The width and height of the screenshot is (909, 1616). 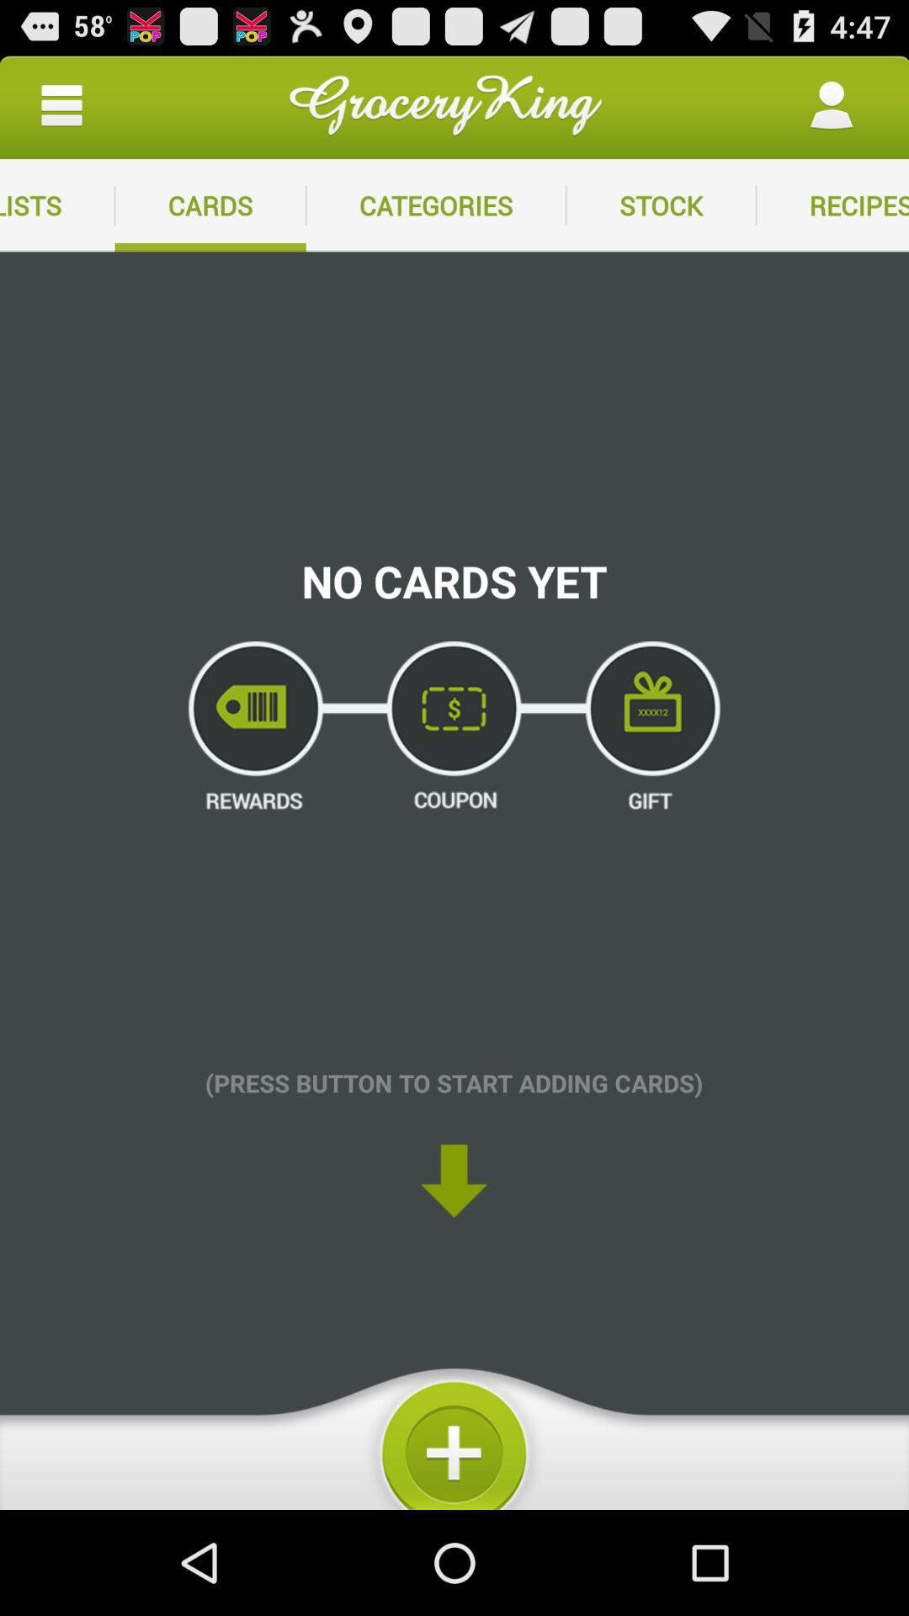 What do you see at coordinates (661, 205) in the screenshot?
I see `tap the icon to the right of the categories` at bounding box center [661, 205].